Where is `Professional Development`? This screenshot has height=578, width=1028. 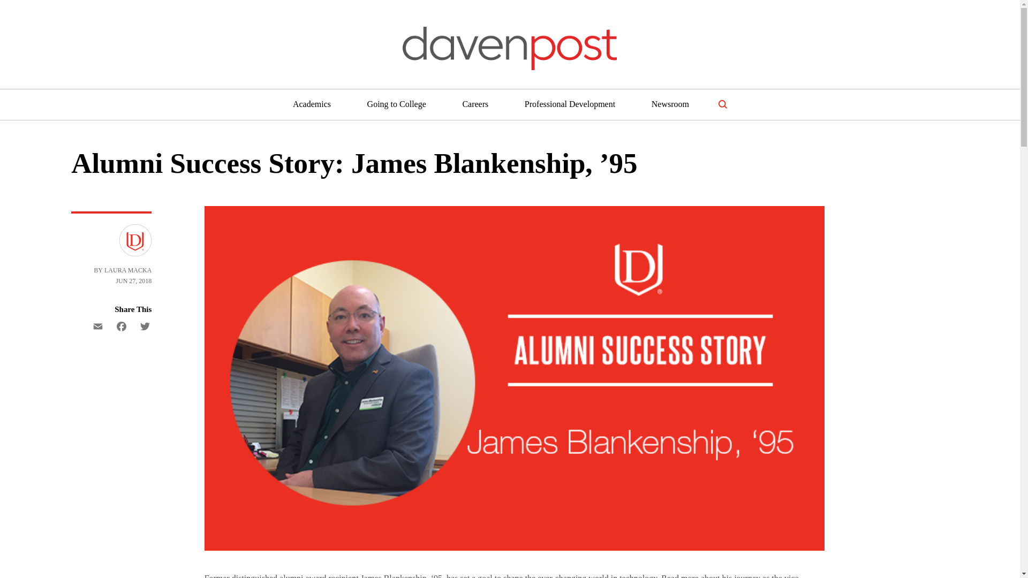 Professional Development is located at coordinates (570, 104).